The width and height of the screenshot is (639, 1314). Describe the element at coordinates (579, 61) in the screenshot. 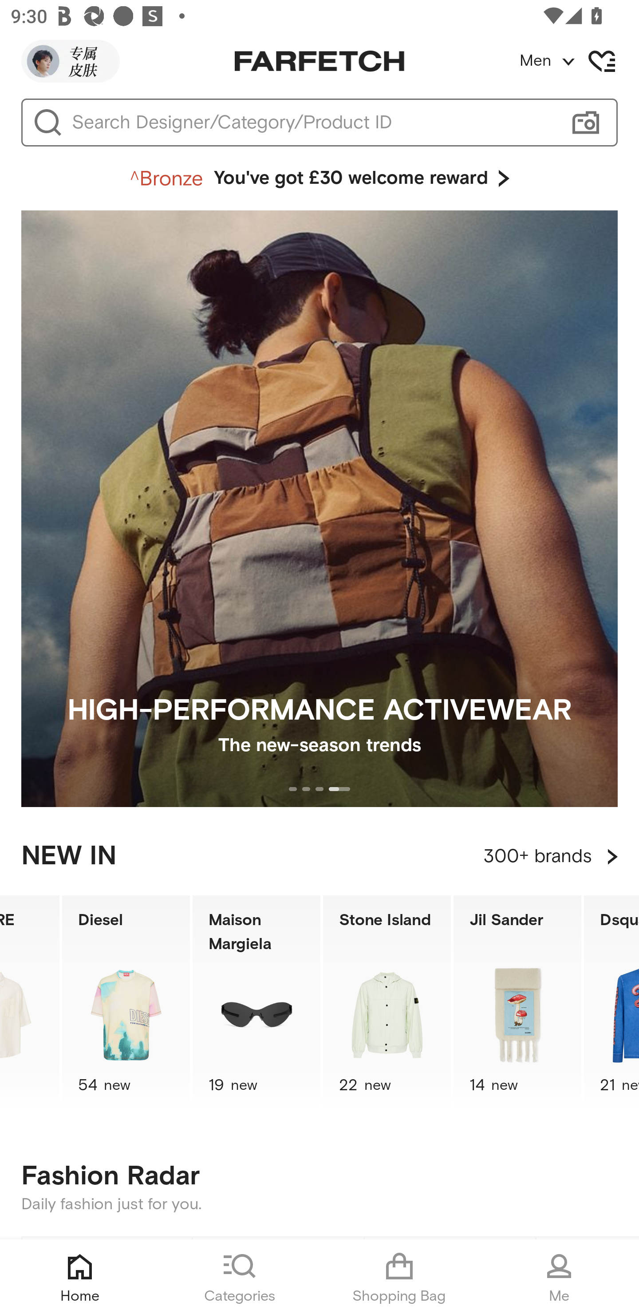

I see `Men` at that location.